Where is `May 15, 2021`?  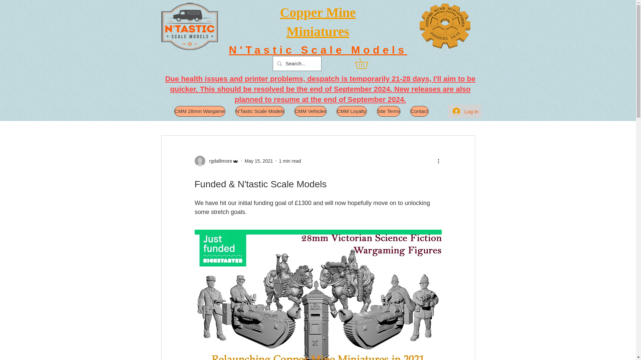 May 15, 2021 is located at coordinates (259, 161).